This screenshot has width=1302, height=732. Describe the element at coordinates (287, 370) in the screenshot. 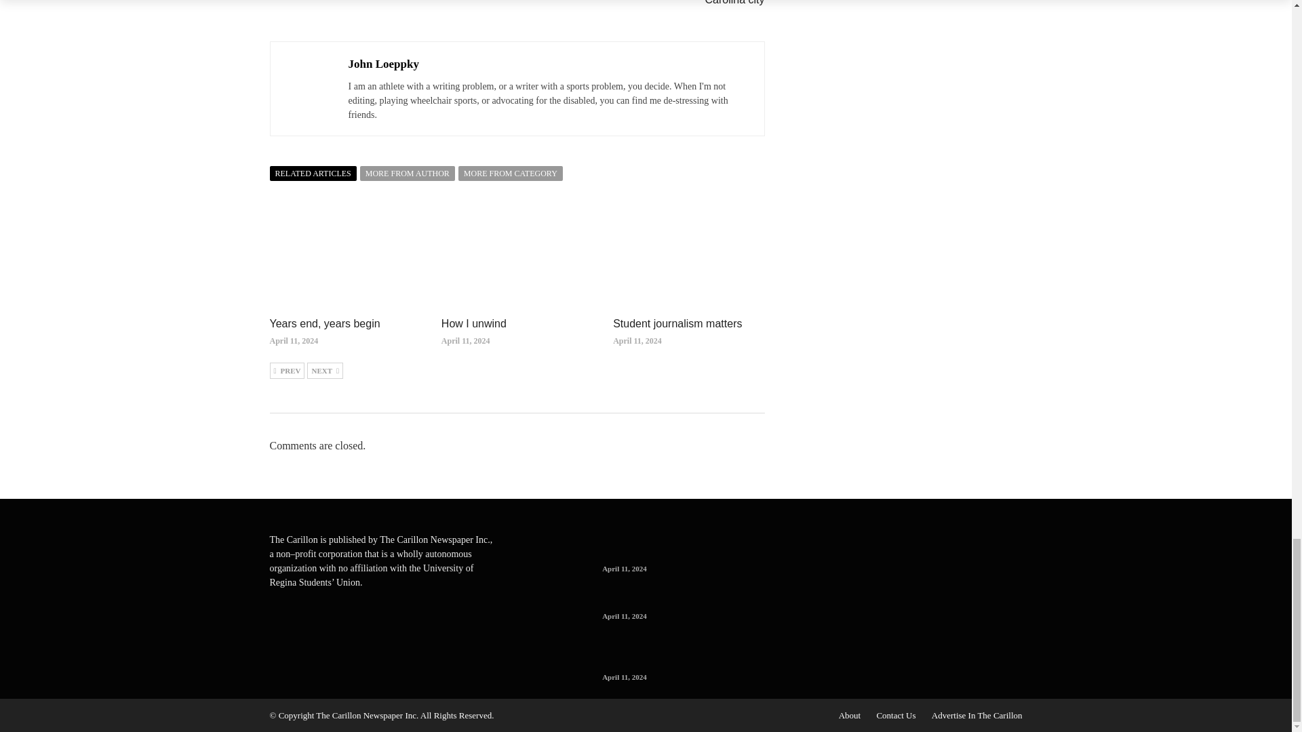

I see `Previous` at that location.